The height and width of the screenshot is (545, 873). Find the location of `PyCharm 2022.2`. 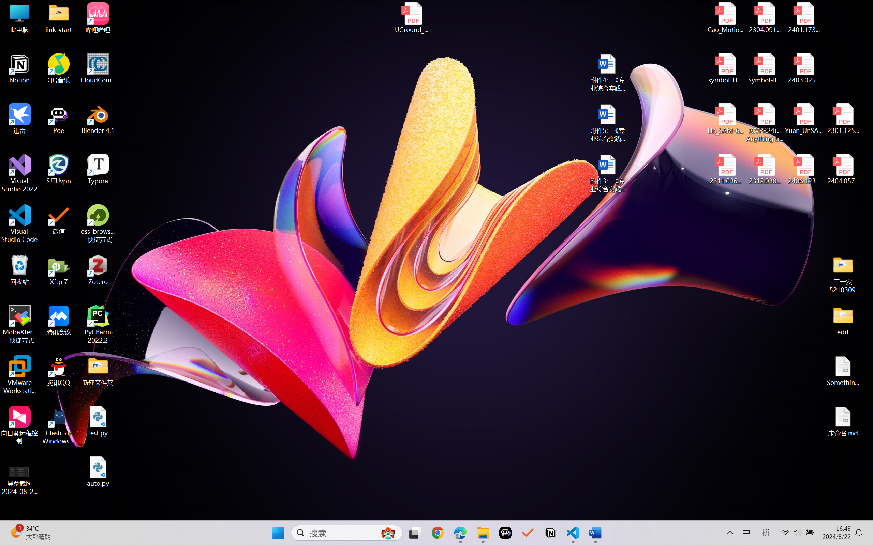

PyCharm 2022.2 is located at coordinates (98, 324).